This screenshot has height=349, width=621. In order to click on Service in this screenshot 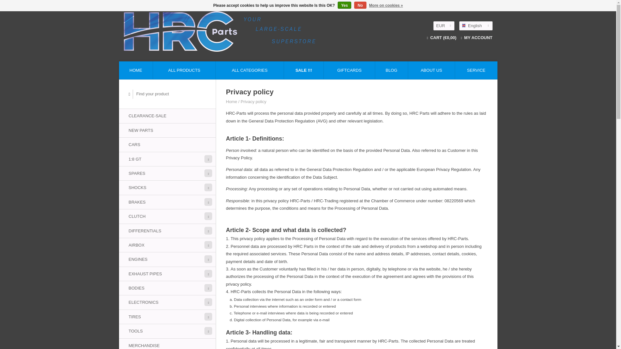, I will do `click(476, 70)`.